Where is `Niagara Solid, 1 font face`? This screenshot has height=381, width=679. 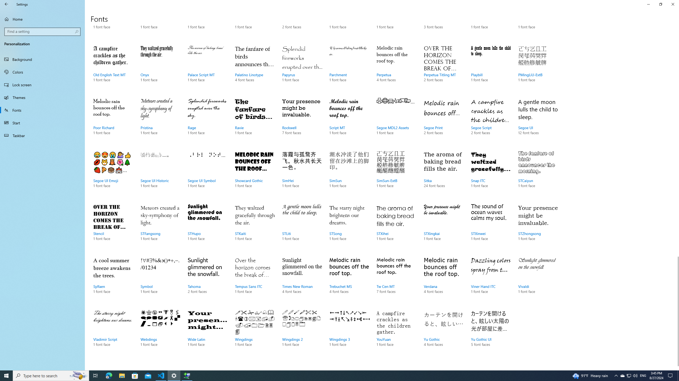
Niagara Solid, 1 font face is located at coordinates (629, 376).